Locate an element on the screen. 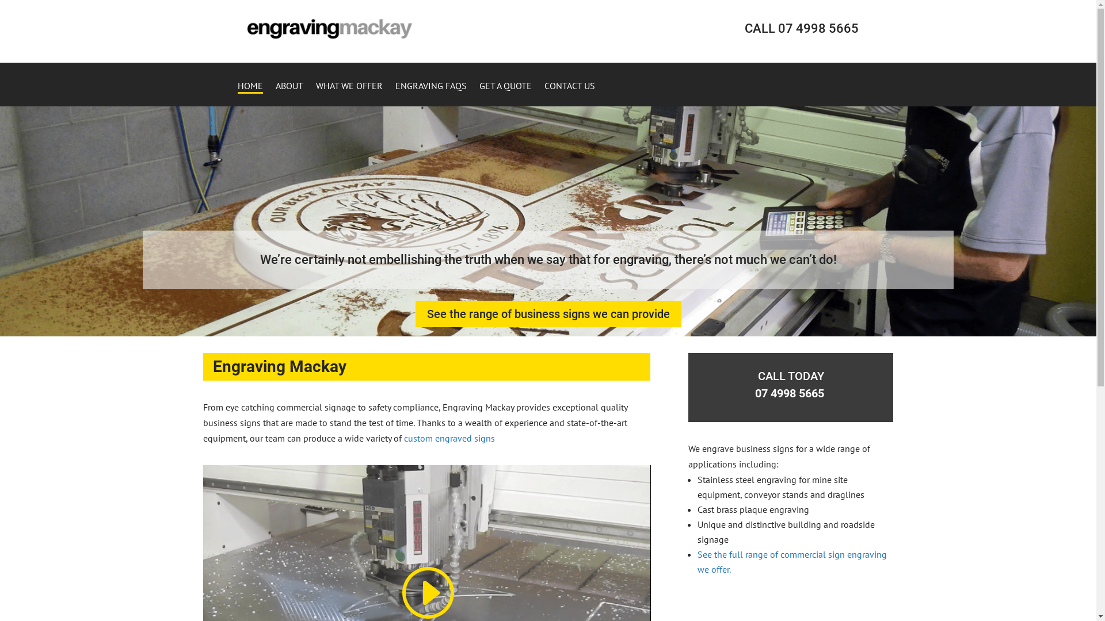 The height and width of the screenshot is (621, 1105). ABOUT is located at coordinates (289, 94).